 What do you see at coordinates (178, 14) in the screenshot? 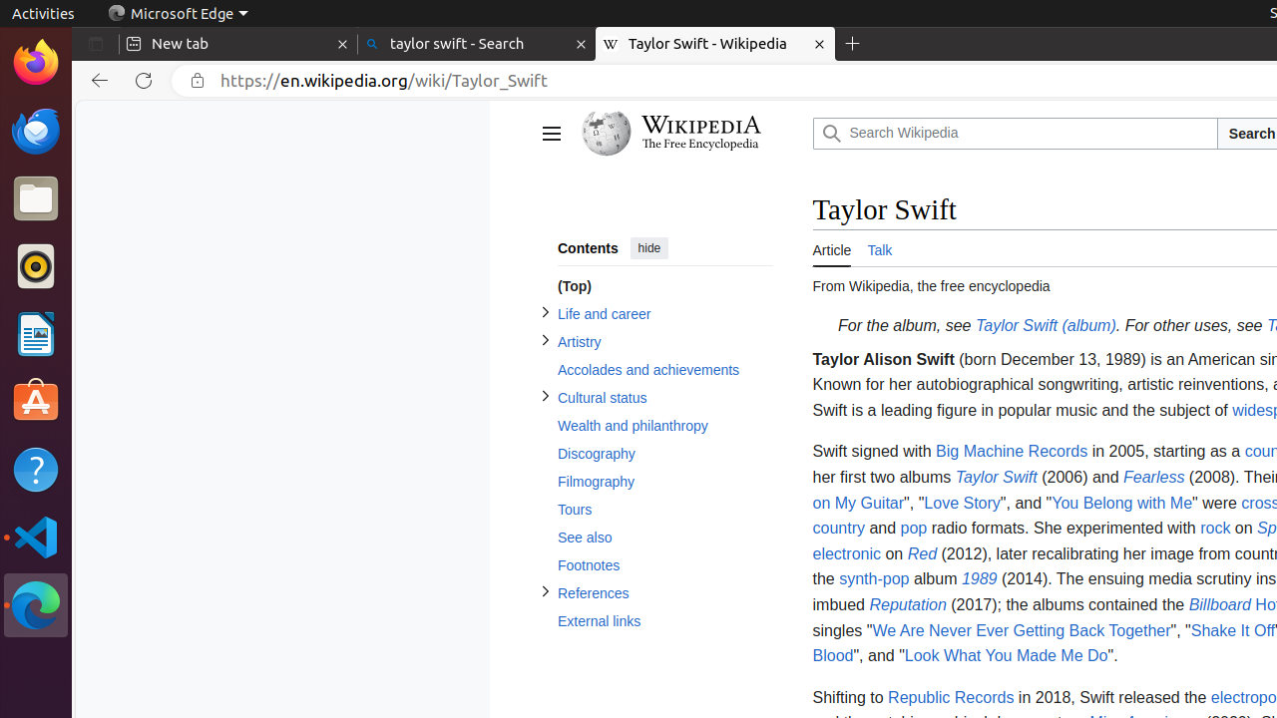
I see `Microsoft Edge` at bounding box center [178, 14].